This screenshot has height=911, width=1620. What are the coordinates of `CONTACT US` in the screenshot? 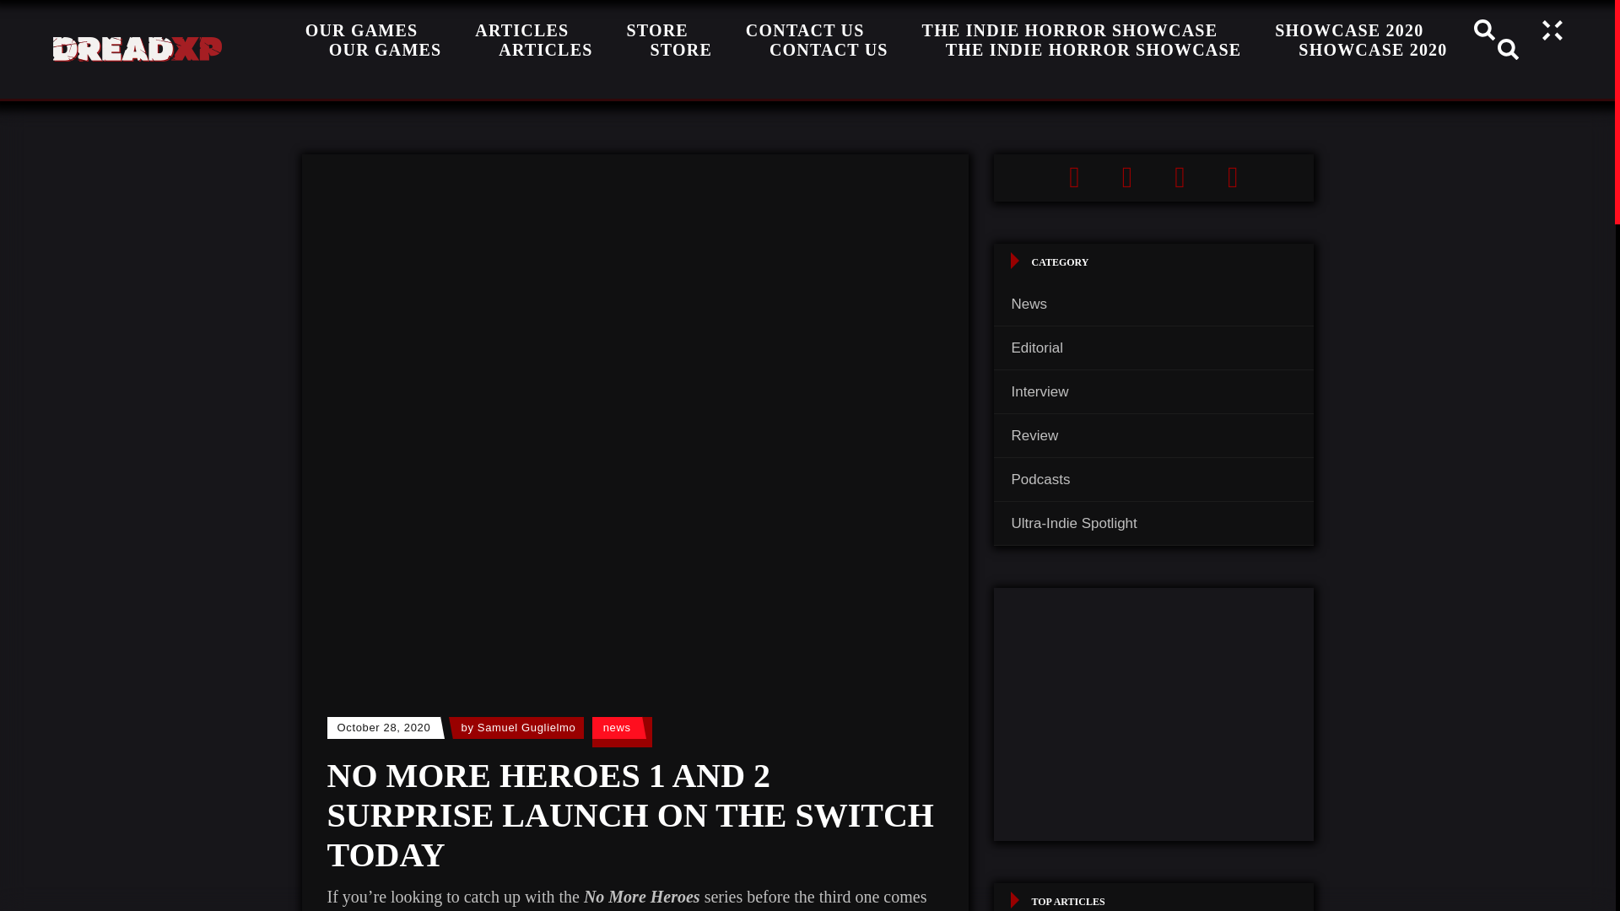 It's located at (829, 49).